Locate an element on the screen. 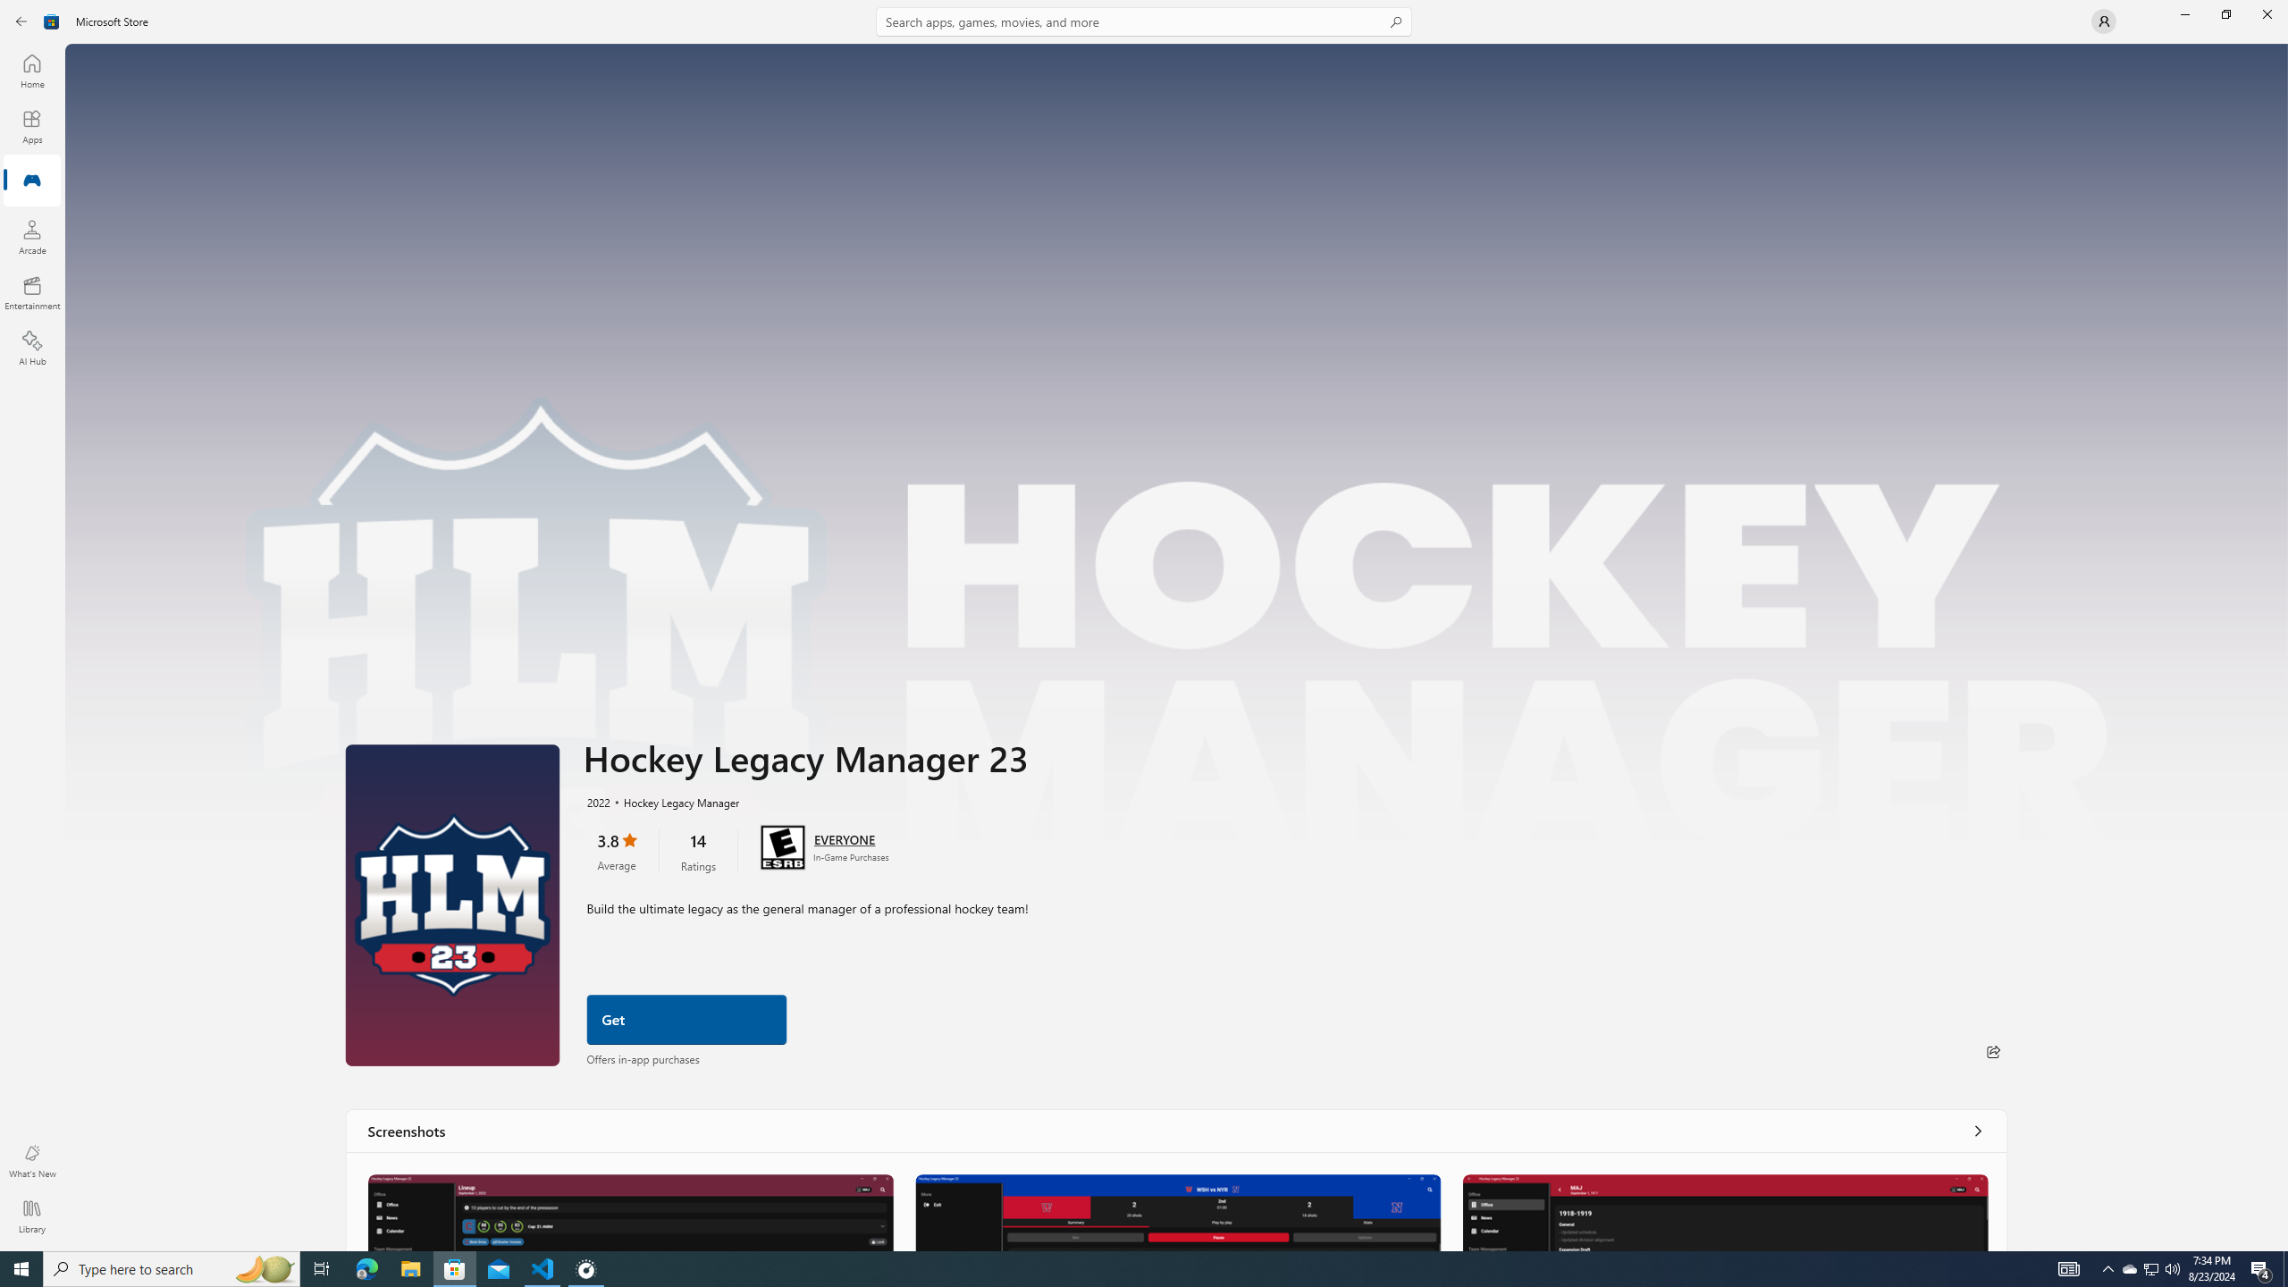 The image size is (2288, 1287). AI Hub is located at coordinates (32, 348).